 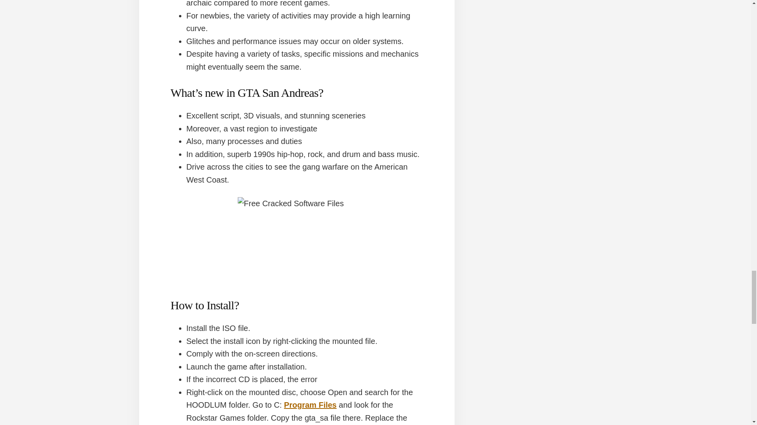 What do you see at coordinates (310, 405) in the screenshot?
I see `Program Files` at bounding box center [310, 405].